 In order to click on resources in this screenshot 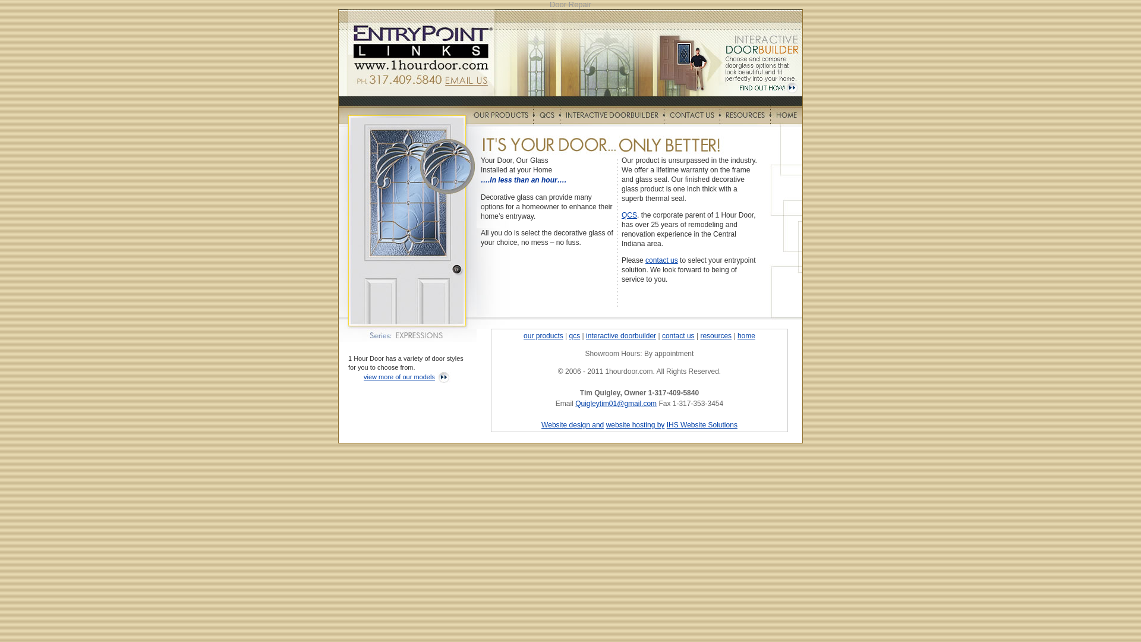, I will do `click(716, 336)`.